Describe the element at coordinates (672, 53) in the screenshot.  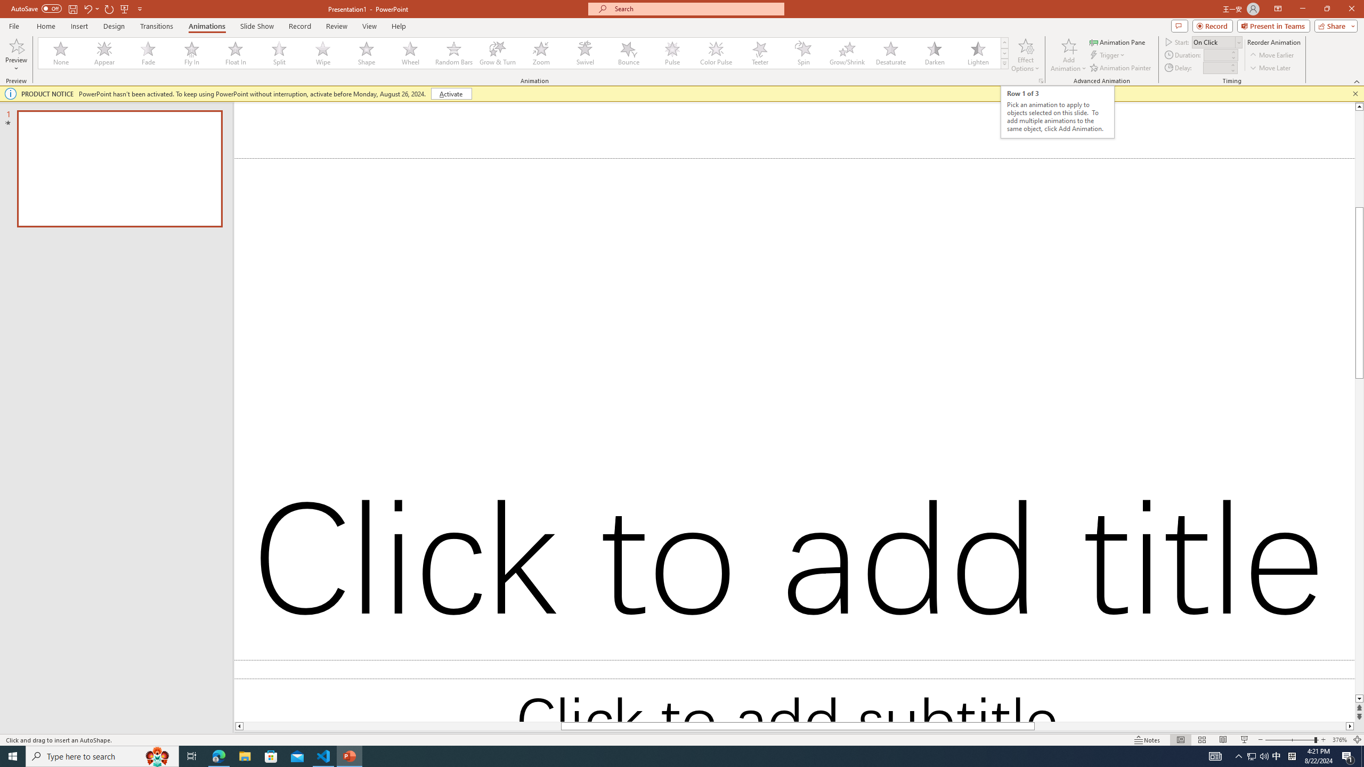
I see `Pulse` at that location.